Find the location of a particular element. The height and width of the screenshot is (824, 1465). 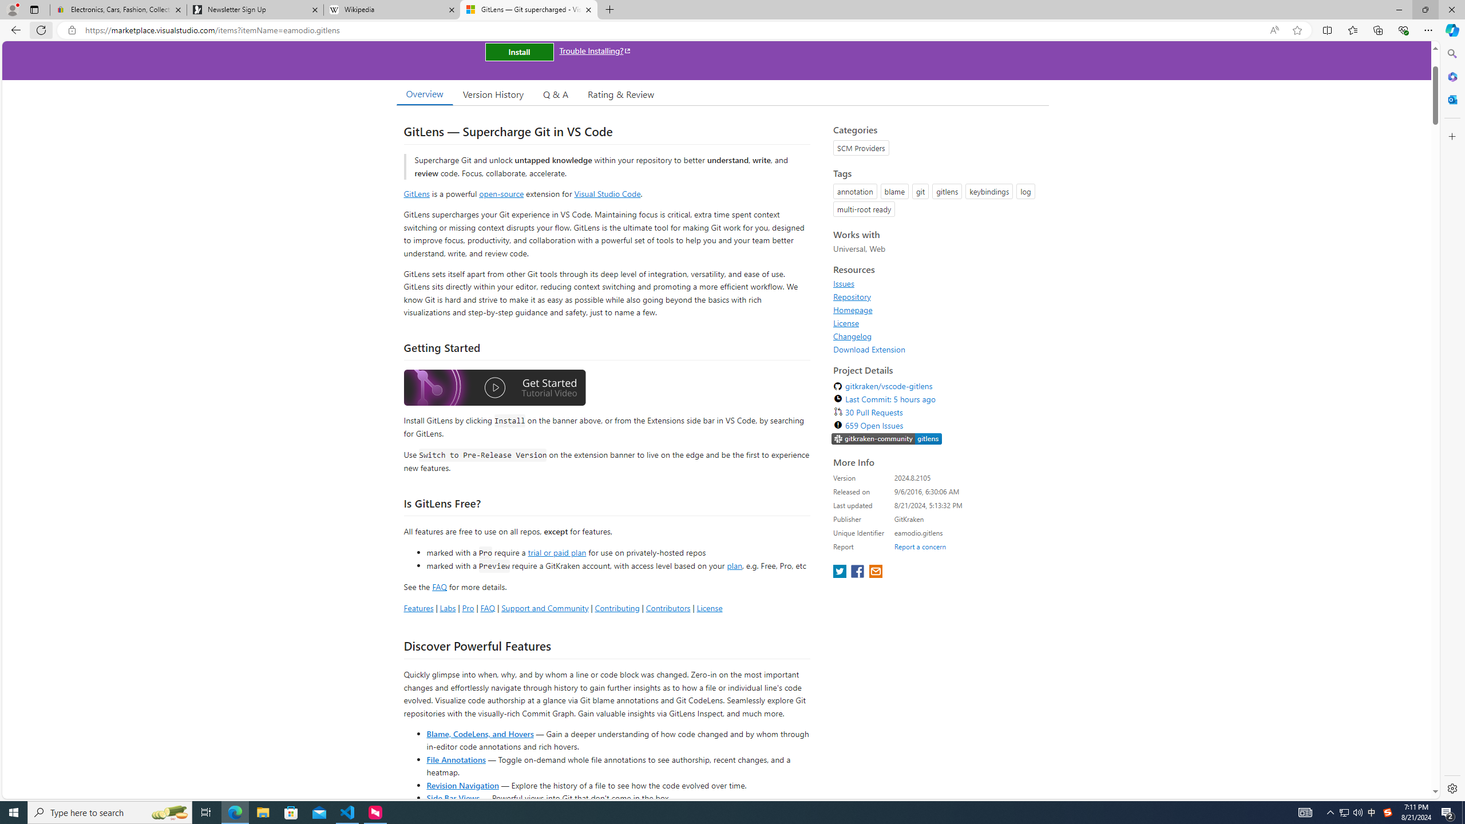

Overview is located at coordinates (424, 94).